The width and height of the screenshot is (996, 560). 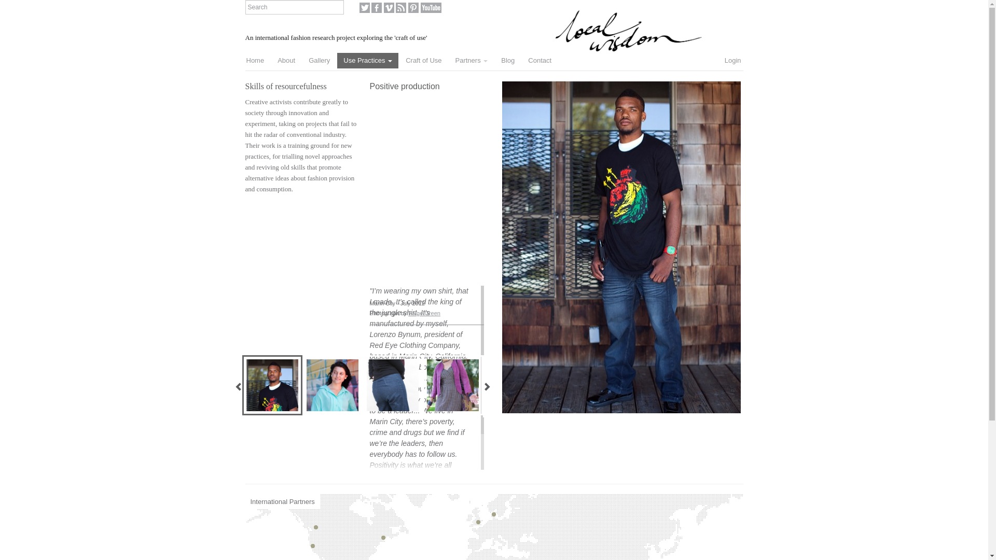 I want to click on Click for More, so click(x=452, y=385).